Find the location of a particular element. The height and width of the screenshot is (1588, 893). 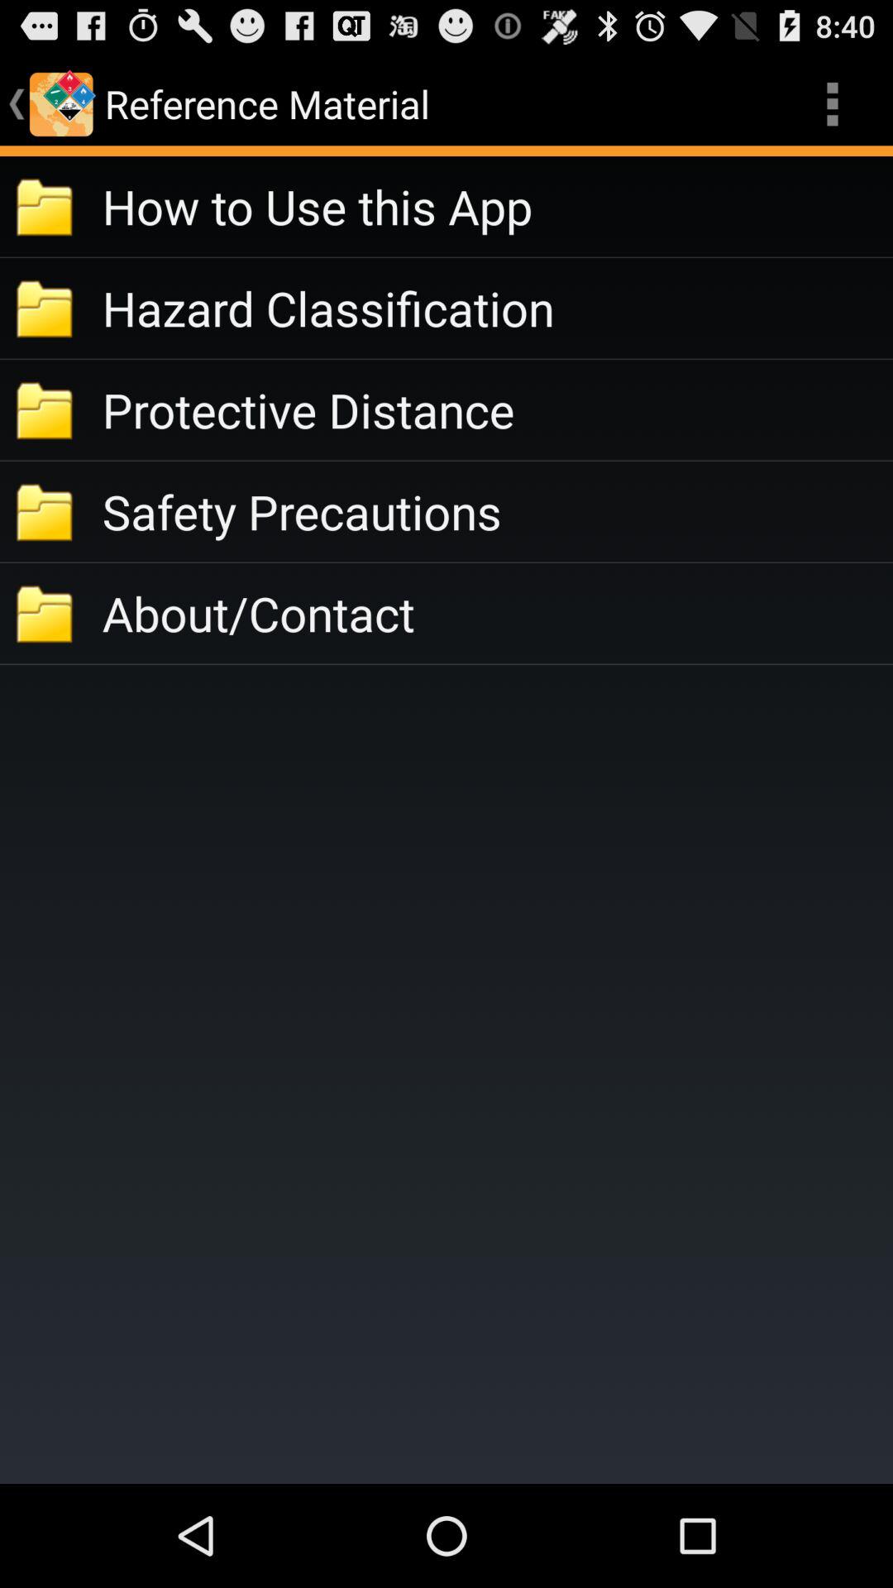

select the about/contact icon is located at coordinates (498, 614).